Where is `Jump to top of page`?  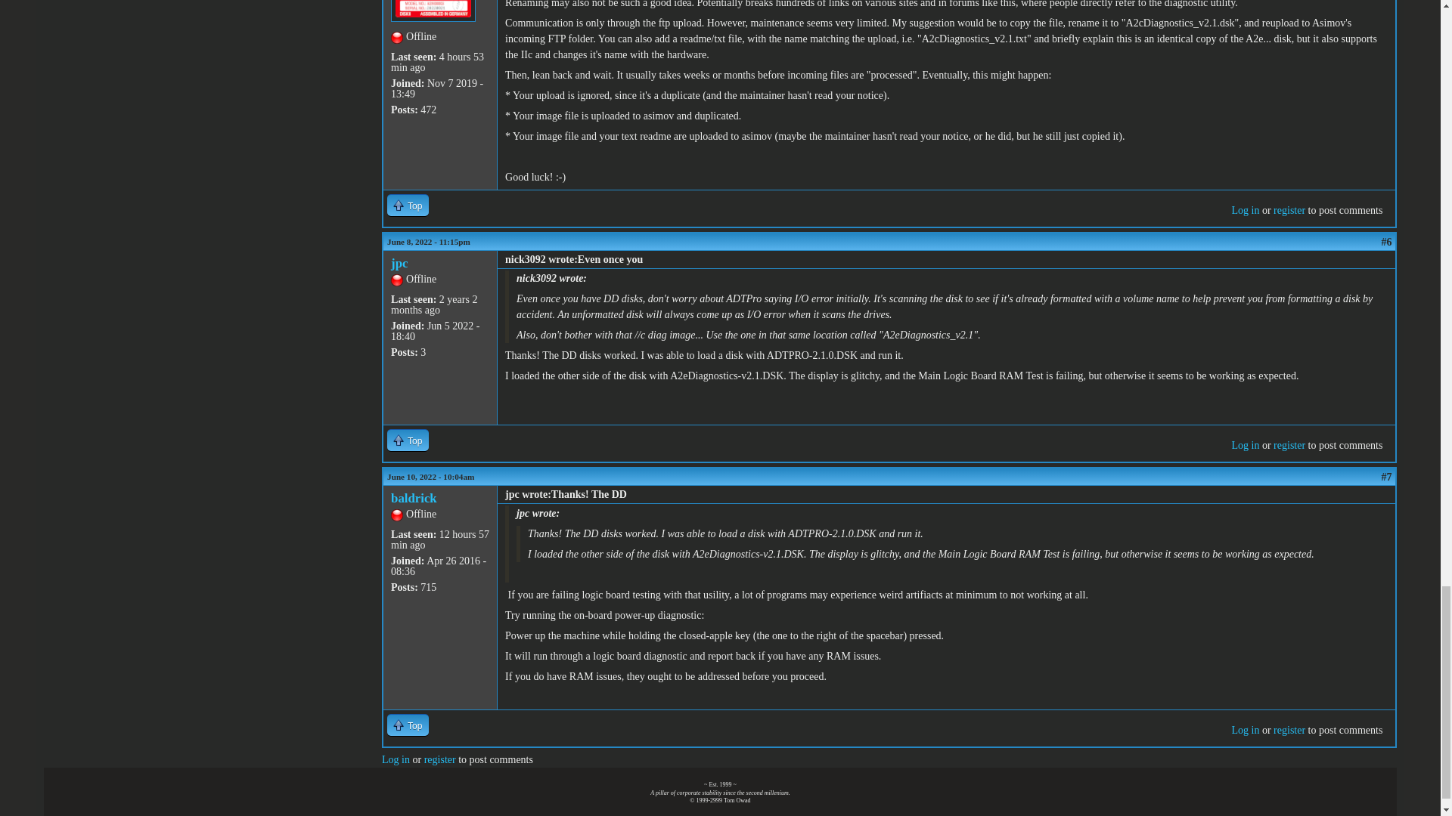 Jump to top of page is located at coordinates (408, 440).